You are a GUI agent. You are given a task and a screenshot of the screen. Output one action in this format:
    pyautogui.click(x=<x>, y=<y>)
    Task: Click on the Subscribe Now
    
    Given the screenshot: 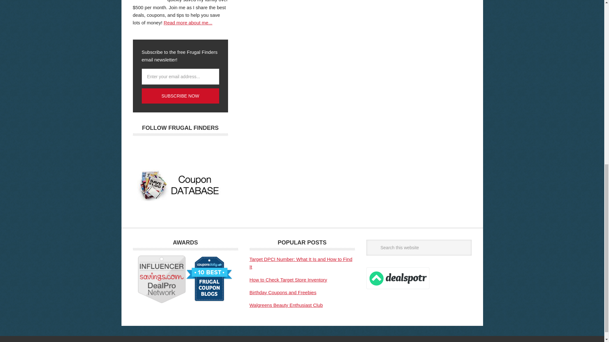 What is the action you would take?
    pyautogui.click(x=180, y=96)
    